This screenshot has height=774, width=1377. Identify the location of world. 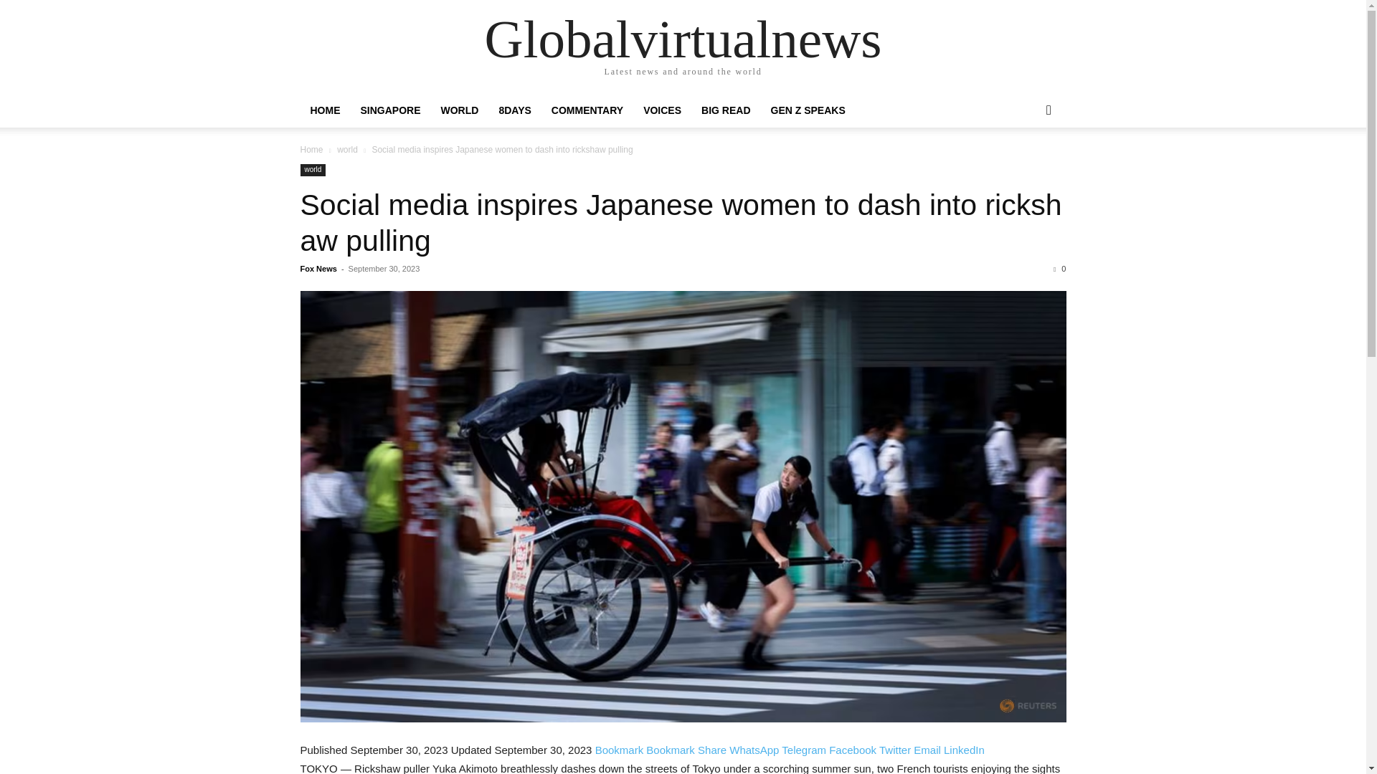
(313, 170).